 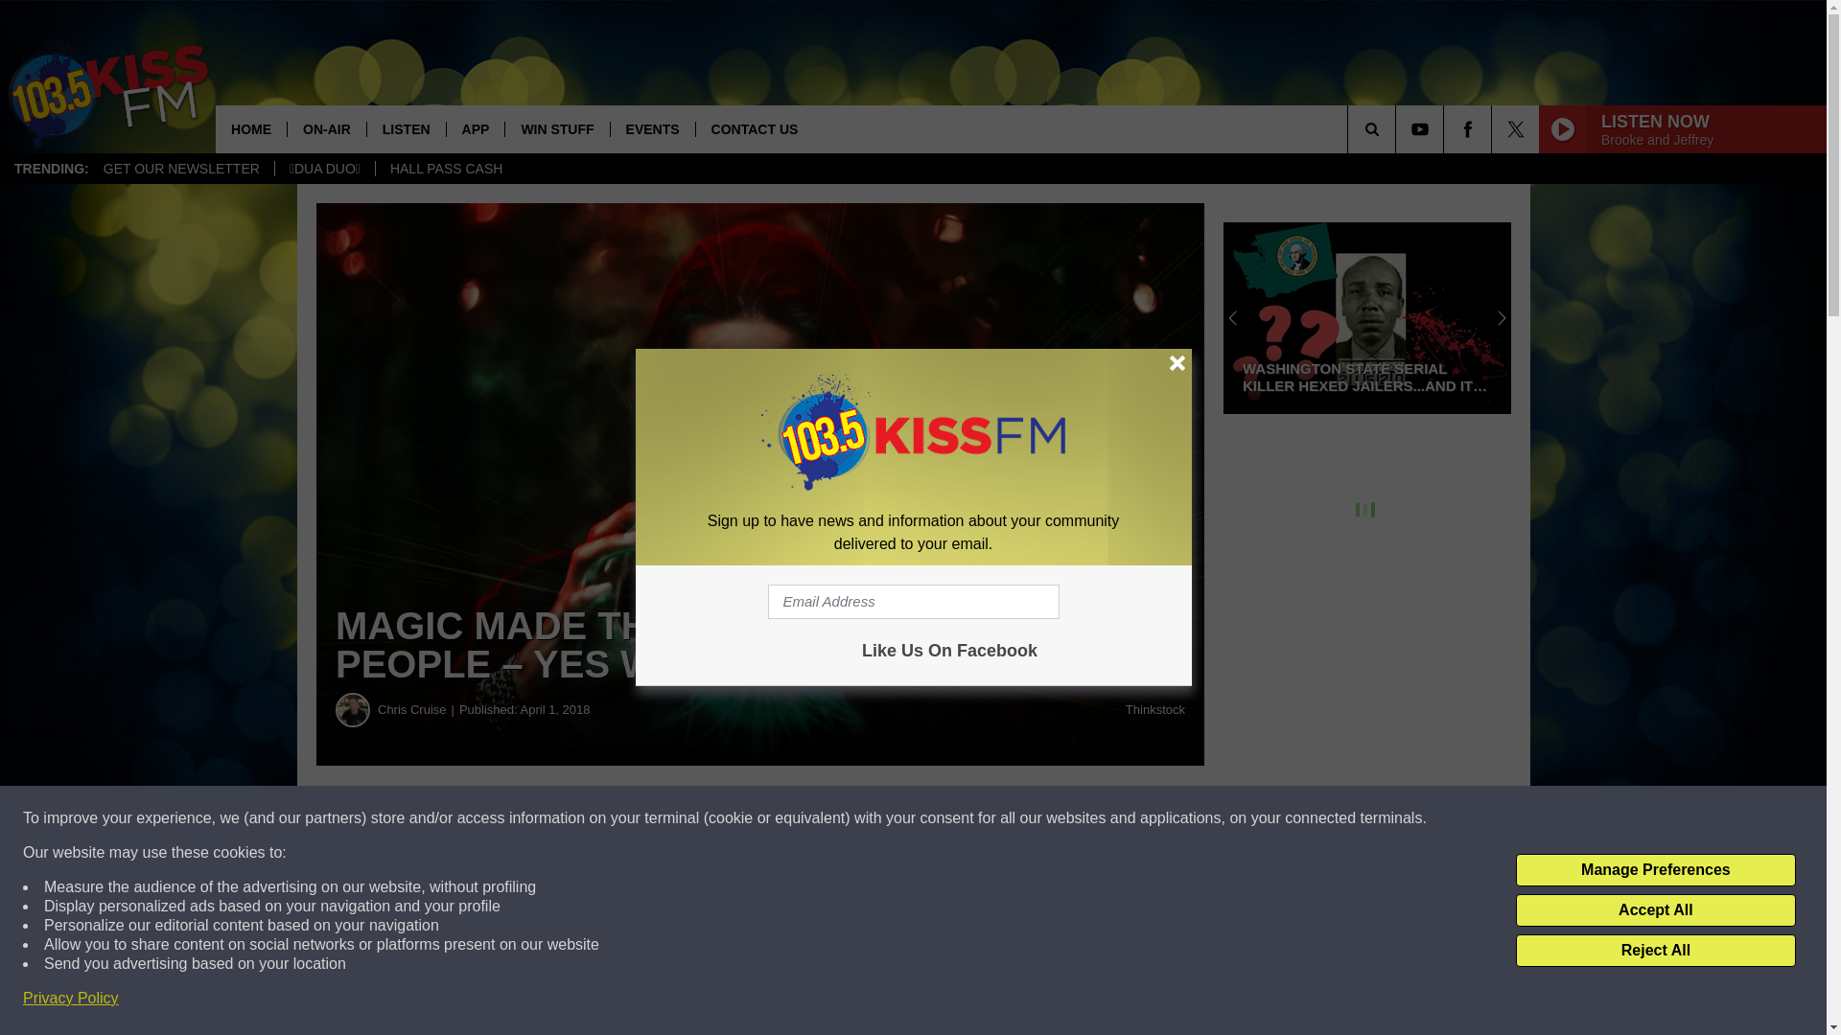 What do you see at coordinates (406, 128) in the screenshot?
I see `LISTEN` at bounding box center [406, 128].